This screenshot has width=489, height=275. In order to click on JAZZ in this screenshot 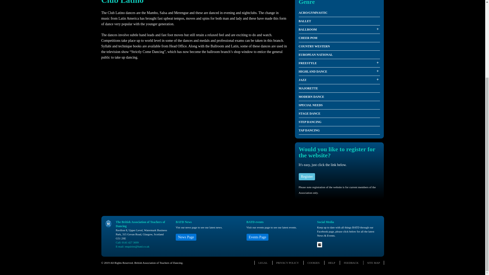, I will do `click(339, 80)`.